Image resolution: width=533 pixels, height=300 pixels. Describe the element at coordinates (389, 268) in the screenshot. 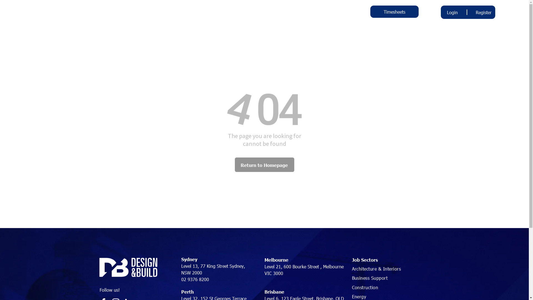

I see `Architecture & Interiors` at that location.